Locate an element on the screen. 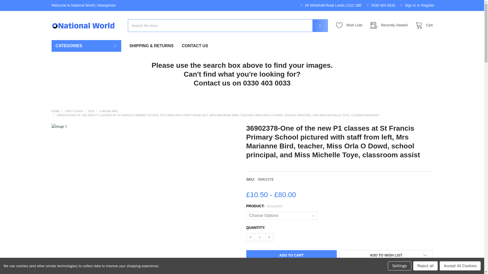  0330 403 0033 is located at coordinates (381, 6).